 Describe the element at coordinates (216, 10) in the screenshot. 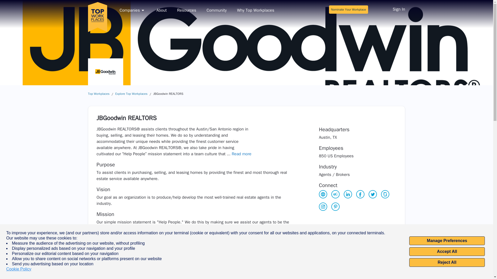

I see `Community` at that location.